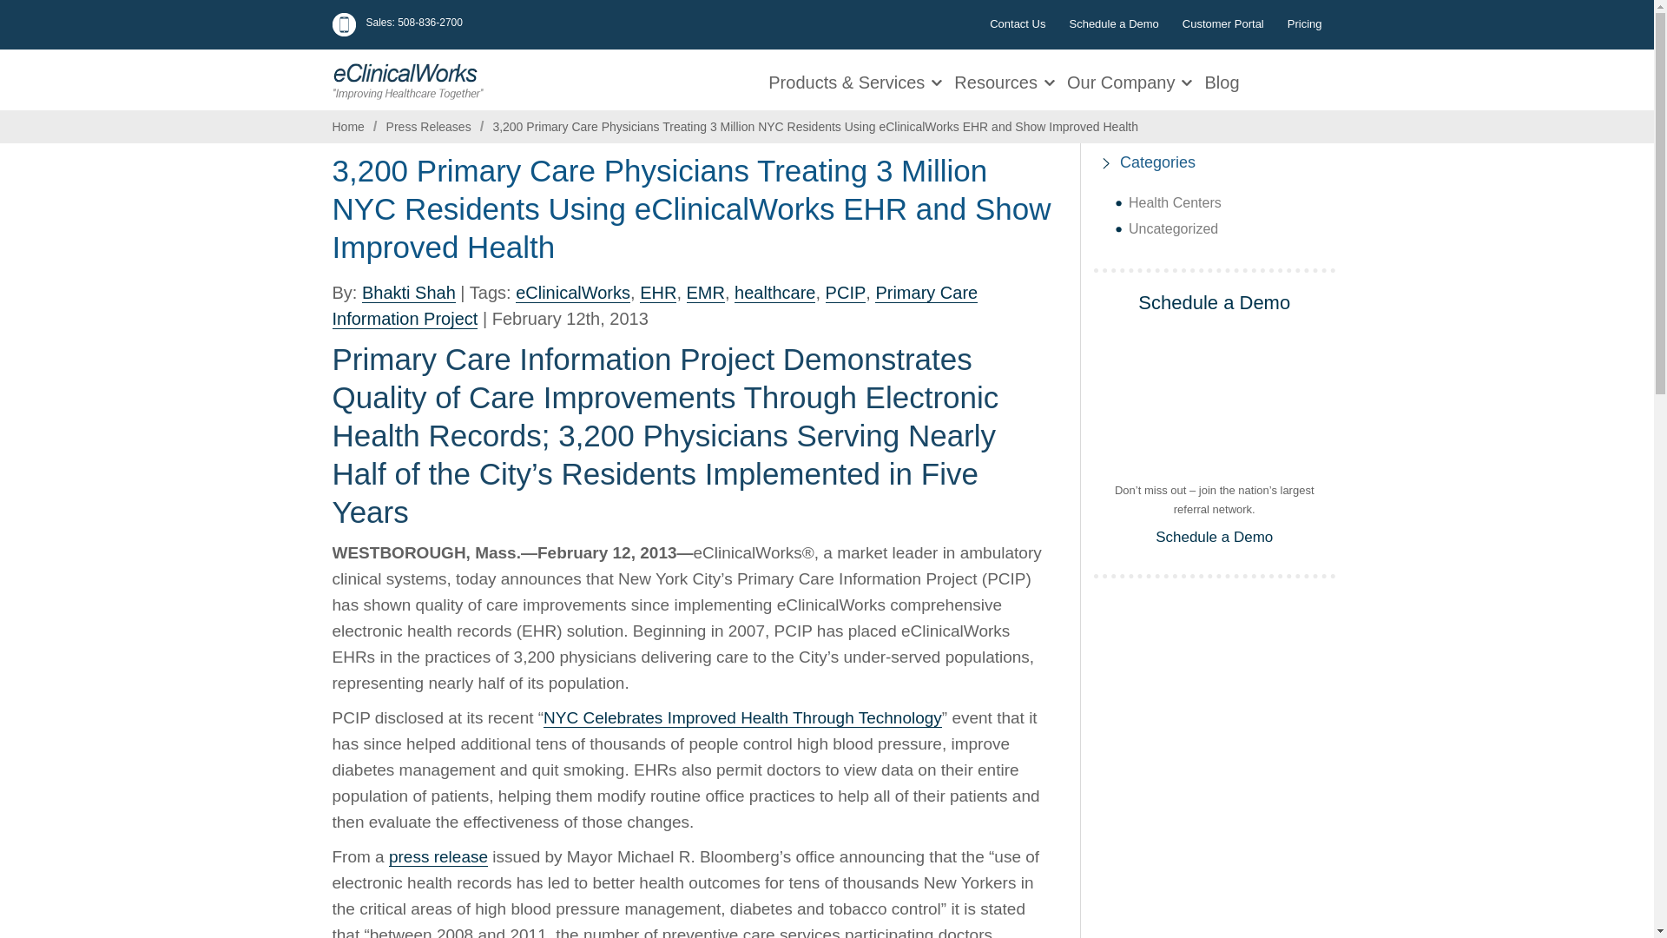 This screenshot has height=938, width=1667. Describe the element at coordinates (1123, 80) in the screenshot. I see `Our Company` at that location.